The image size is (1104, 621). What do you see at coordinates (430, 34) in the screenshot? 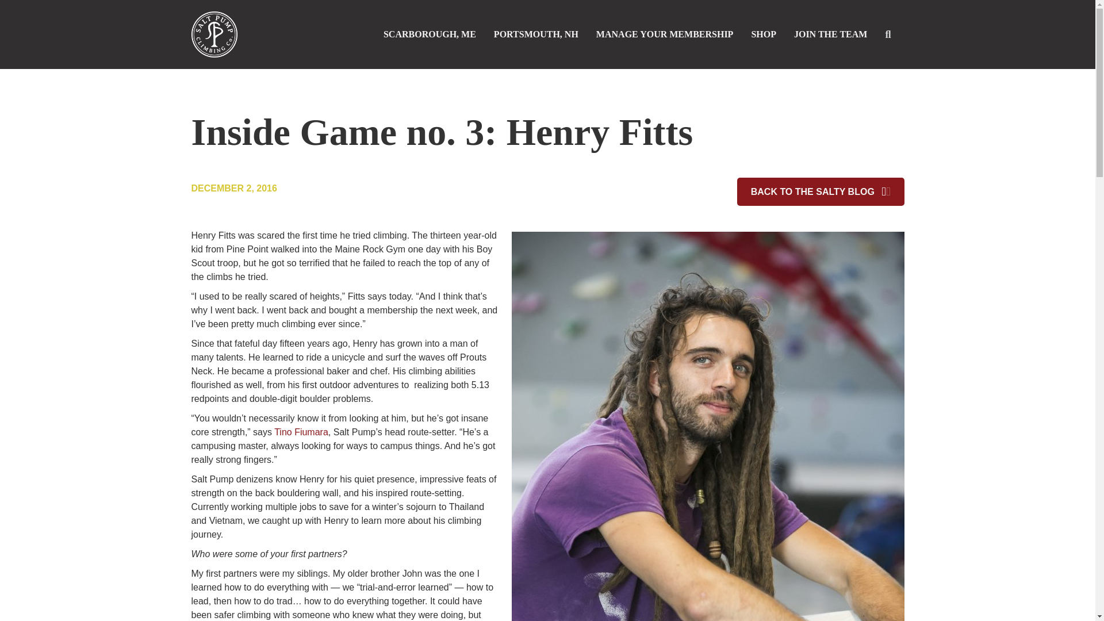
I see `SCARBOROUGH, ME` at bounding box center [430, 34].